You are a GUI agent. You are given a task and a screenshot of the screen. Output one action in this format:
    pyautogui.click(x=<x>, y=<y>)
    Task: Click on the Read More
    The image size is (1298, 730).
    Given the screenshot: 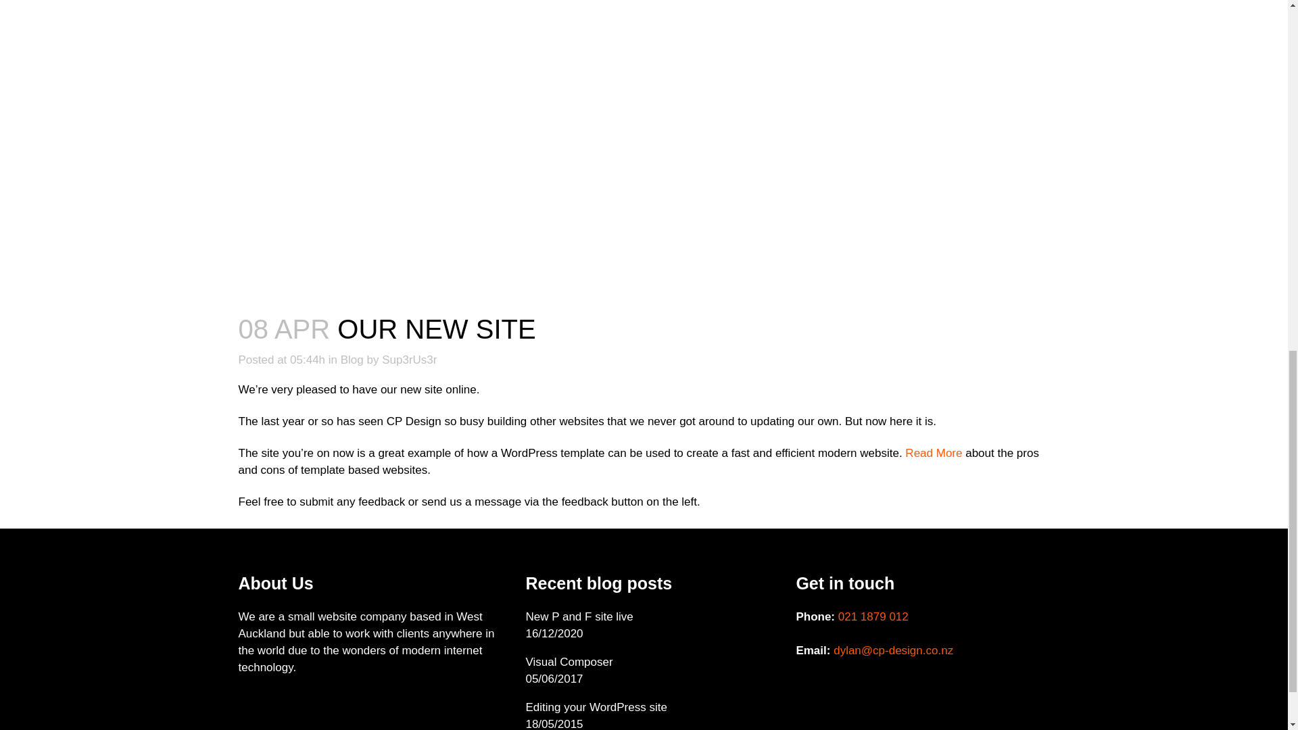 What is the action you would take?
    pyautogui.click(x=933, y=453)
    